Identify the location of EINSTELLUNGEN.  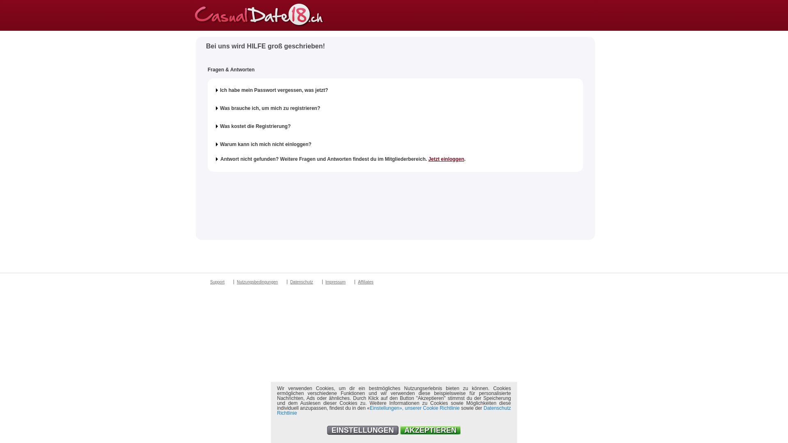
(363, 430).